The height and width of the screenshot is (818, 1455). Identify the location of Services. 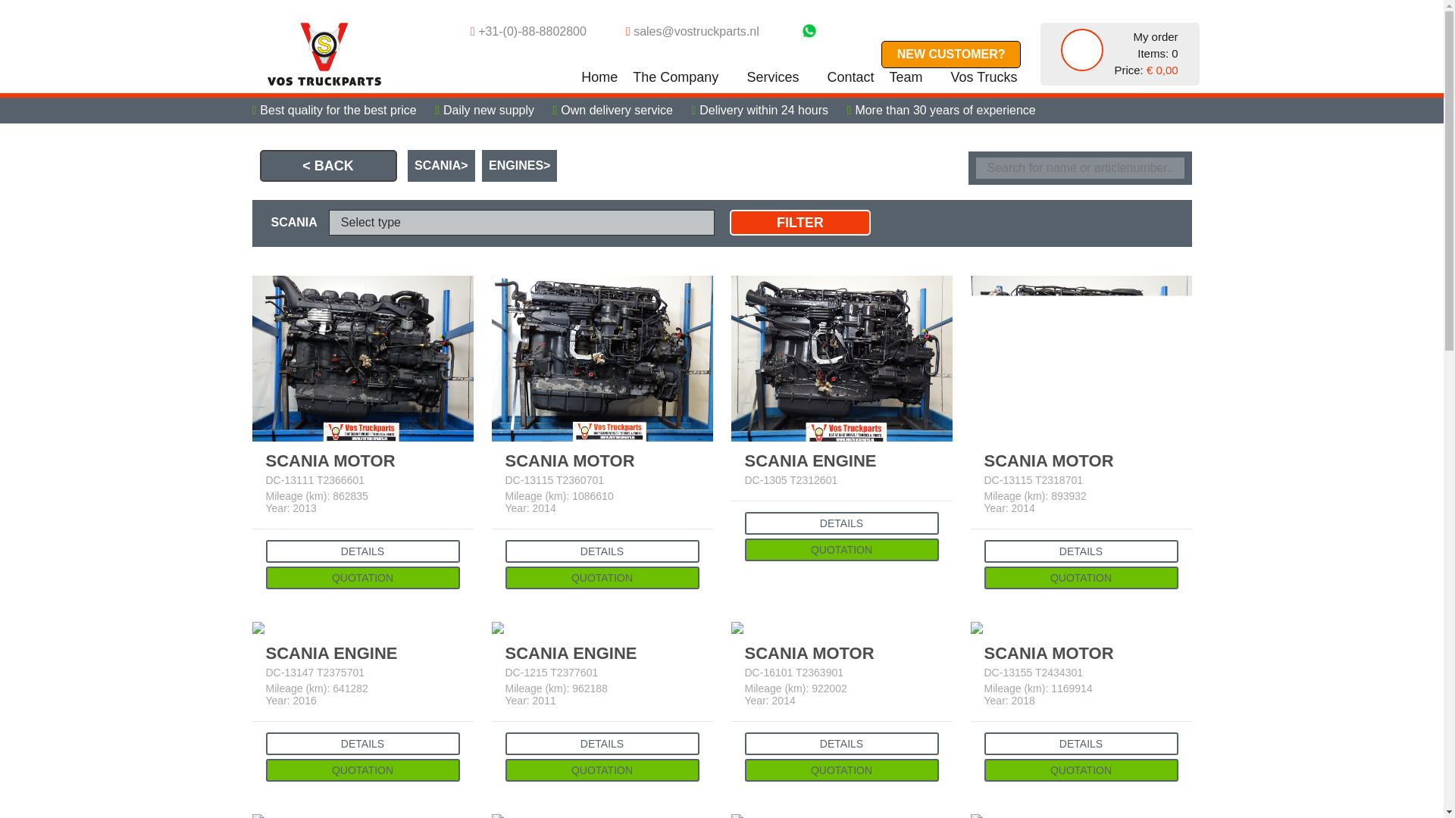
(779, 77).